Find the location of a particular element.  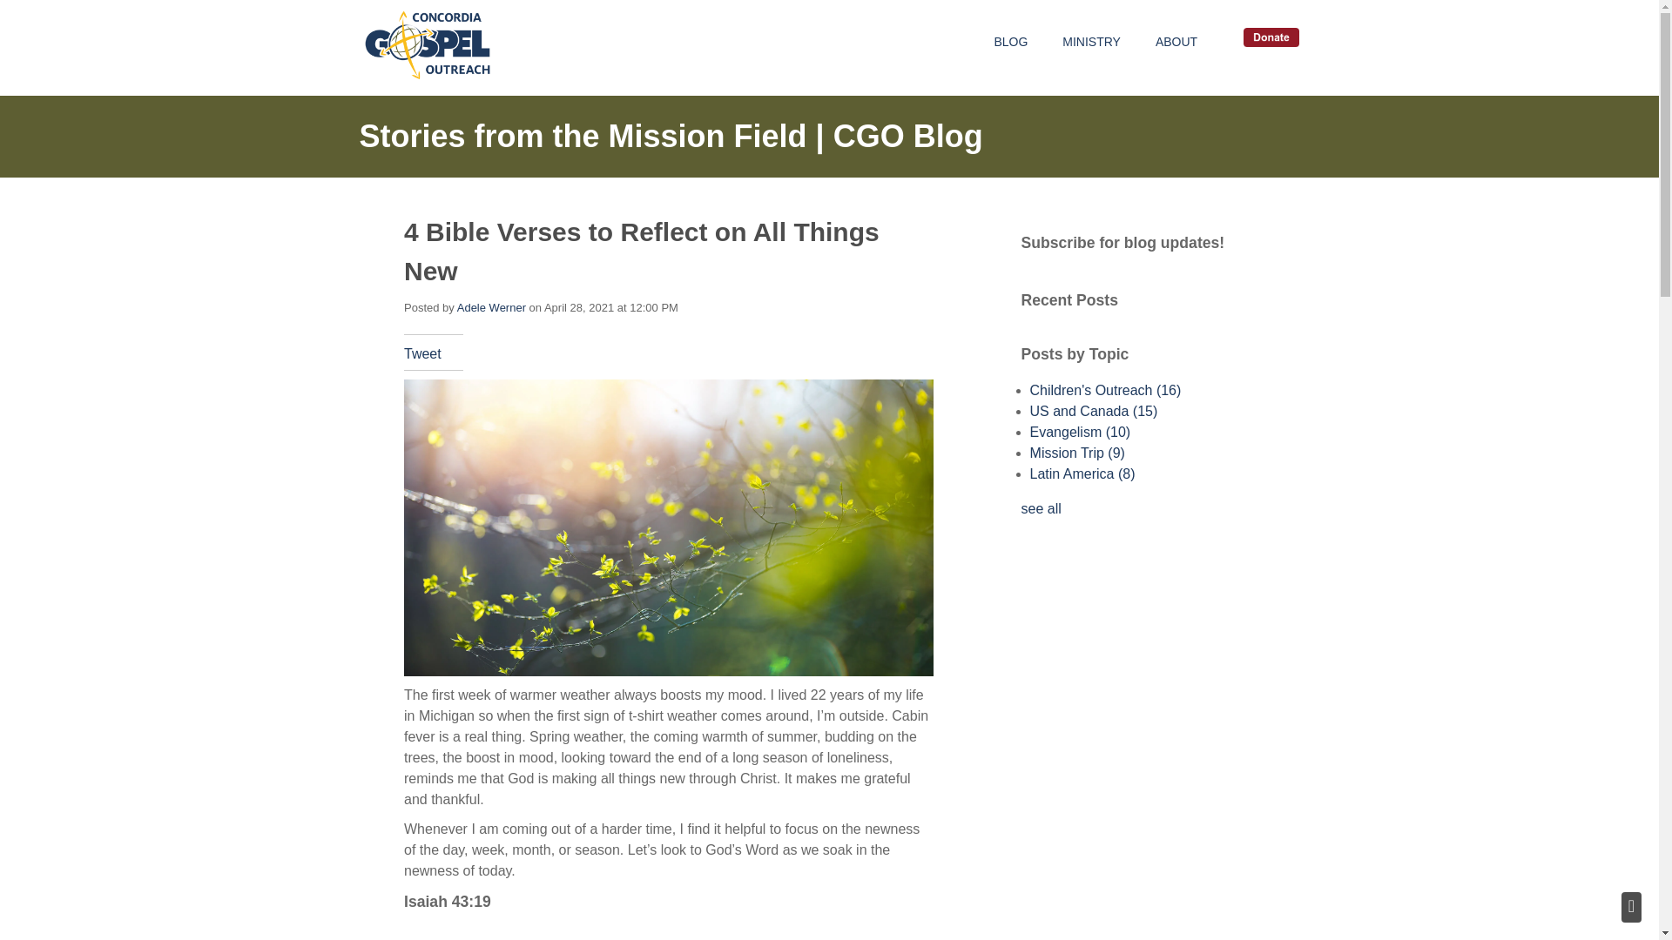

BLOG is located at coordinates (1010, 42).